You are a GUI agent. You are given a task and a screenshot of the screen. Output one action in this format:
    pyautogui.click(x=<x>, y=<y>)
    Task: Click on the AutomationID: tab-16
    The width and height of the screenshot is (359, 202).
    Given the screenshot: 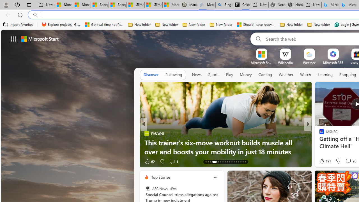 What is the action you would take?
    pyautogui.click(x=213, y=162)
    